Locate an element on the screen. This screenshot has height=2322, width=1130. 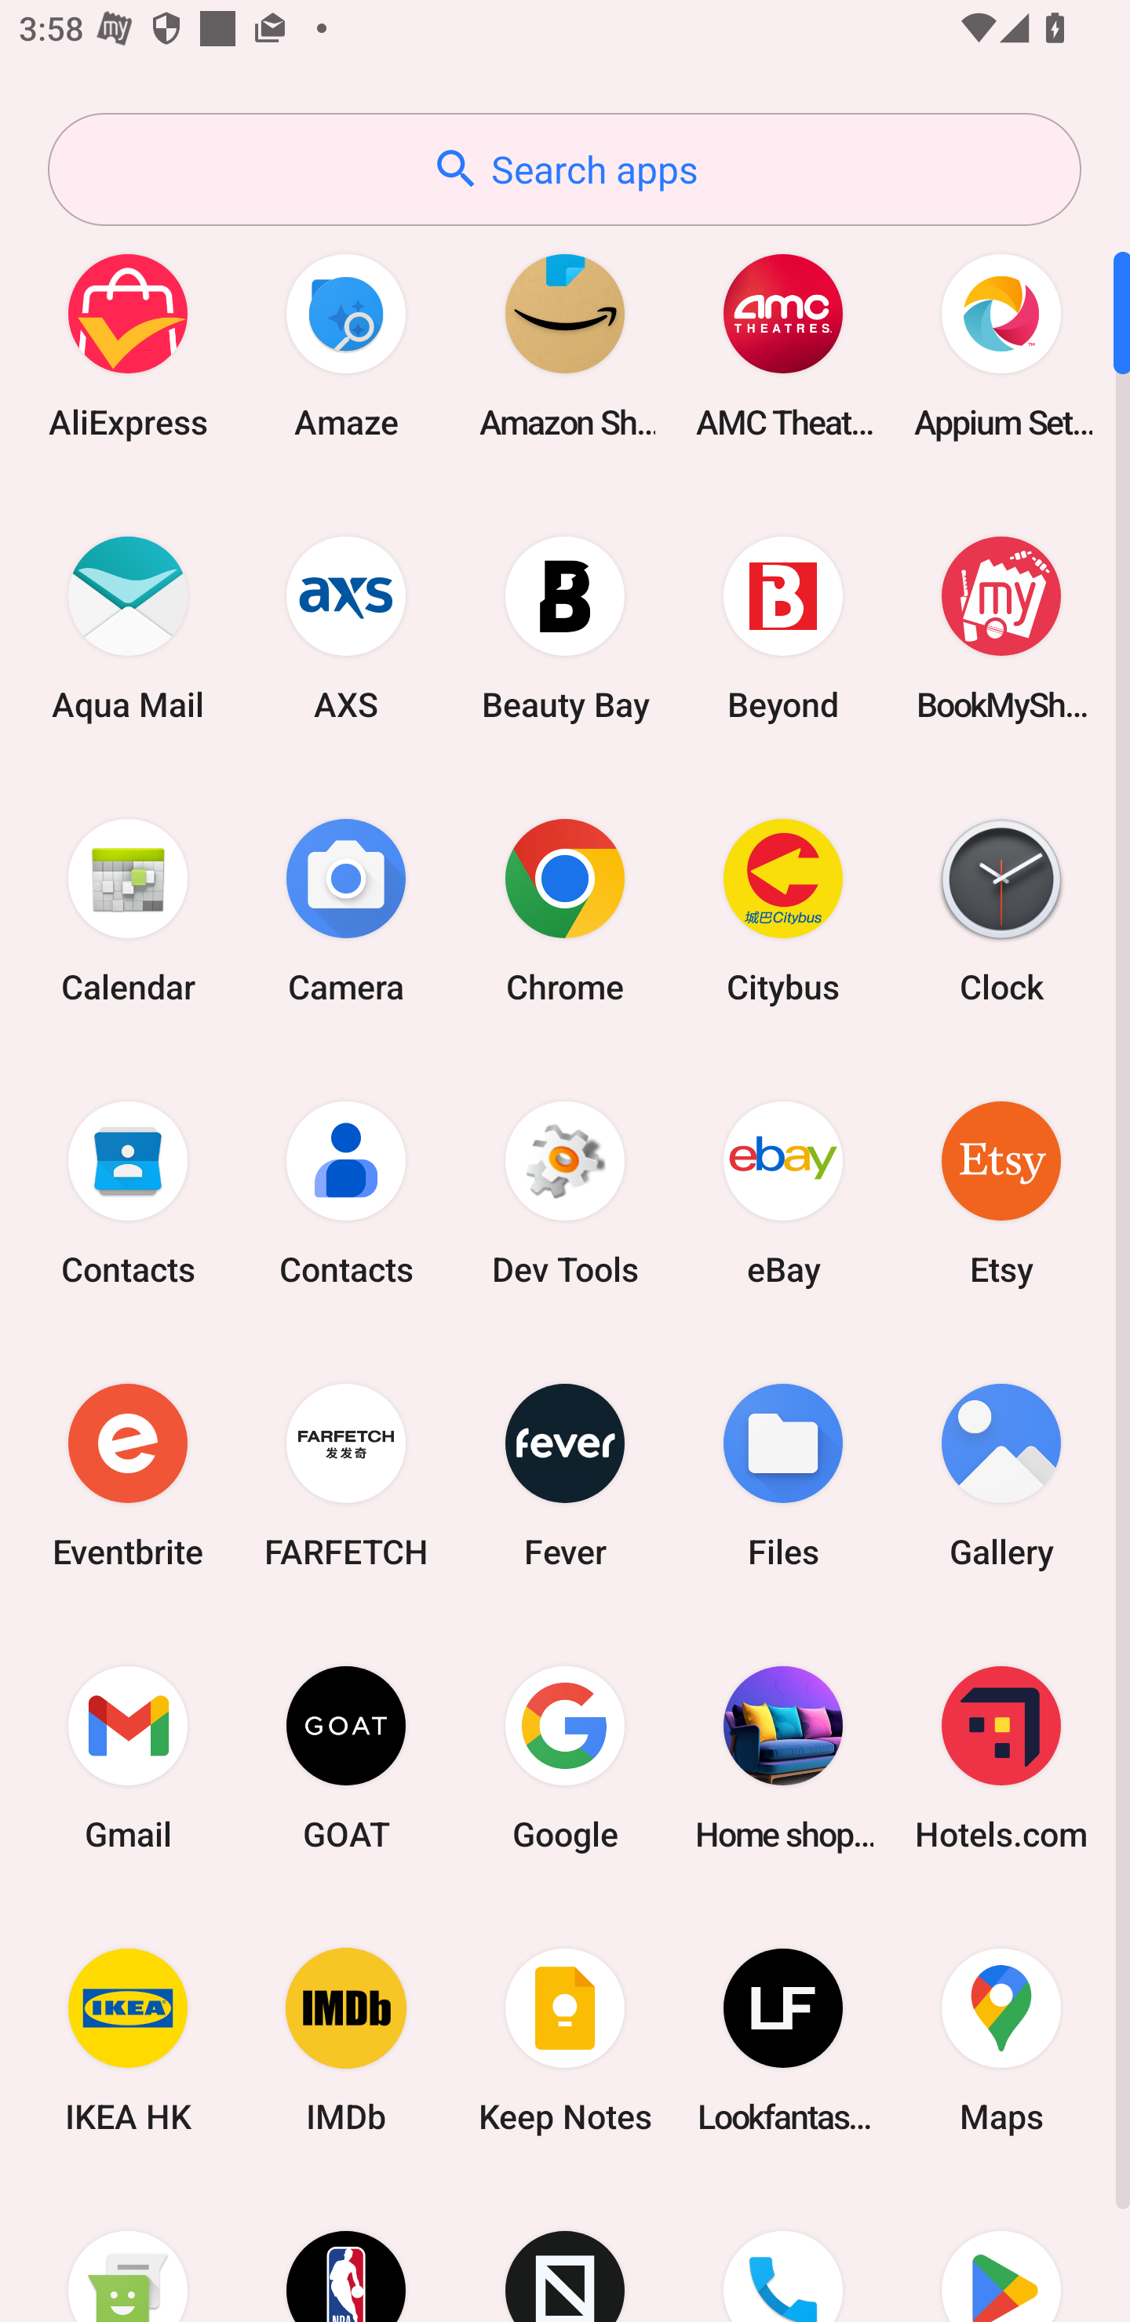
Amazon Shopping is located at coordinates (565, 345).